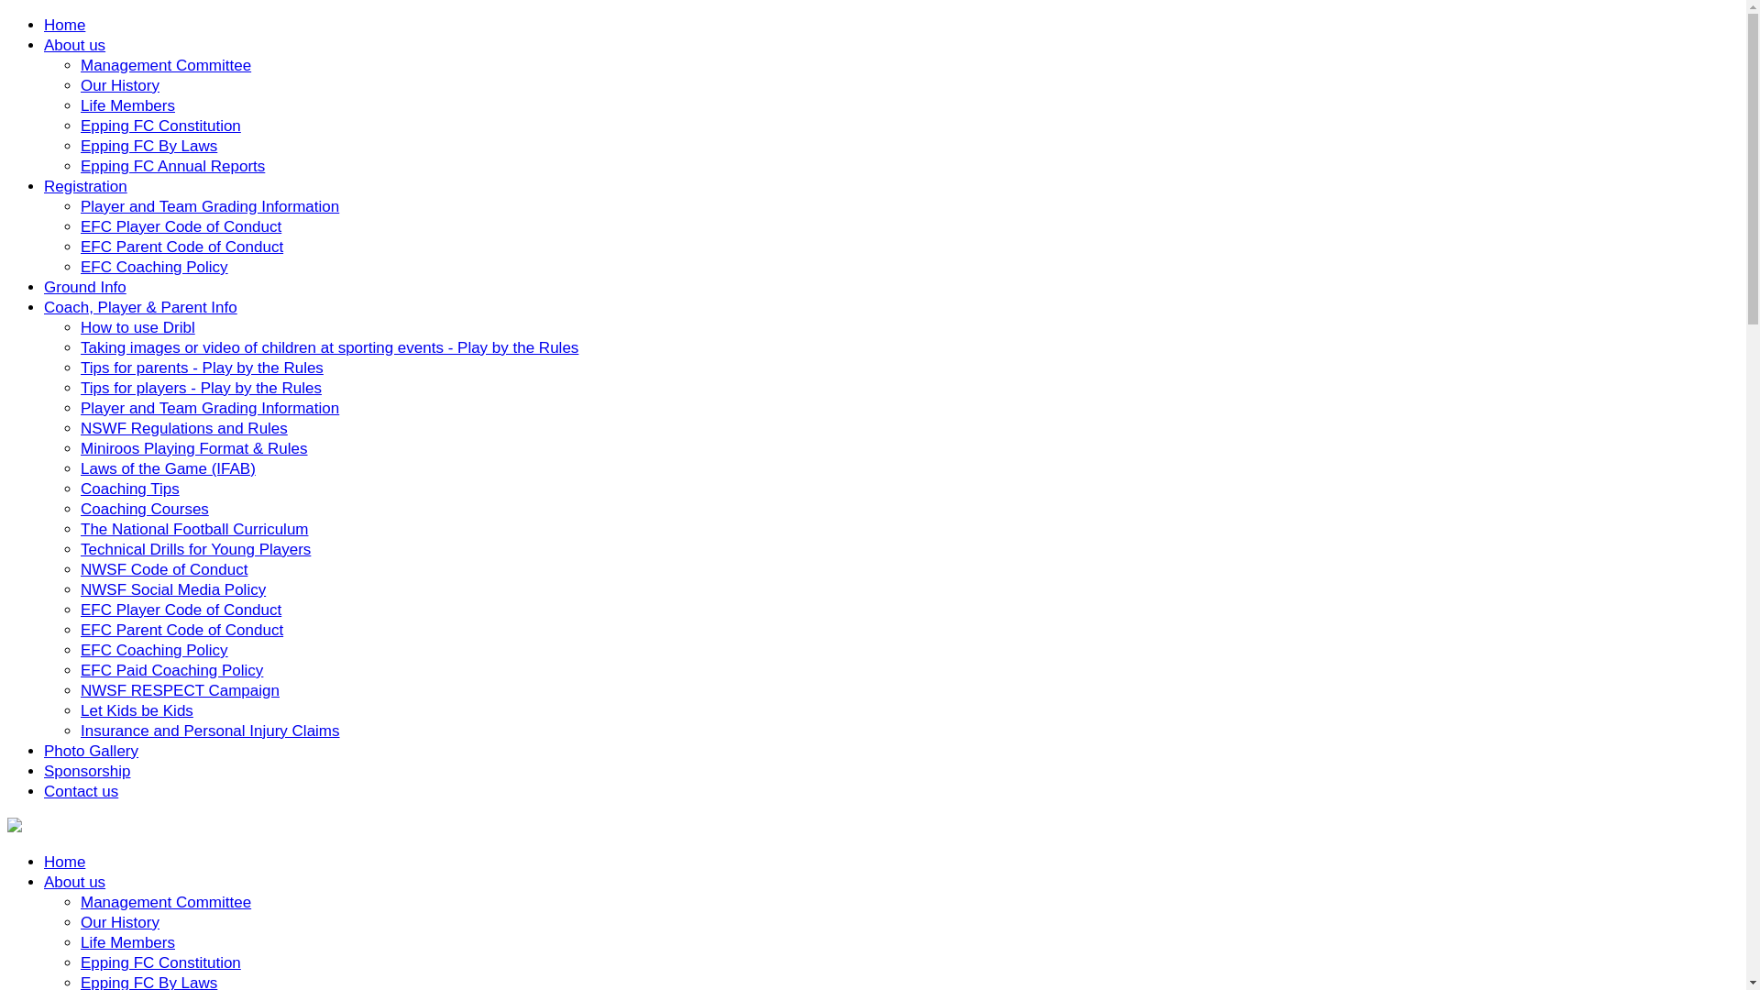 The width and height of the screenshot is (1760, 990). Describe the element at coordinates (81, 792) in the screenshot. I see `Contact us` at that location.